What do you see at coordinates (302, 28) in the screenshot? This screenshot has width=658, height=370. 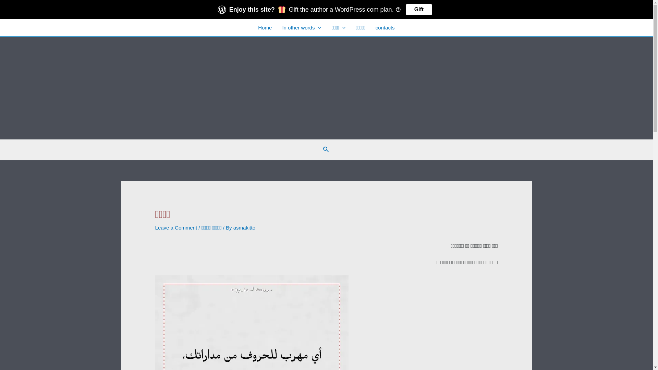 I see `In other words` at bounding box center [302, 28].